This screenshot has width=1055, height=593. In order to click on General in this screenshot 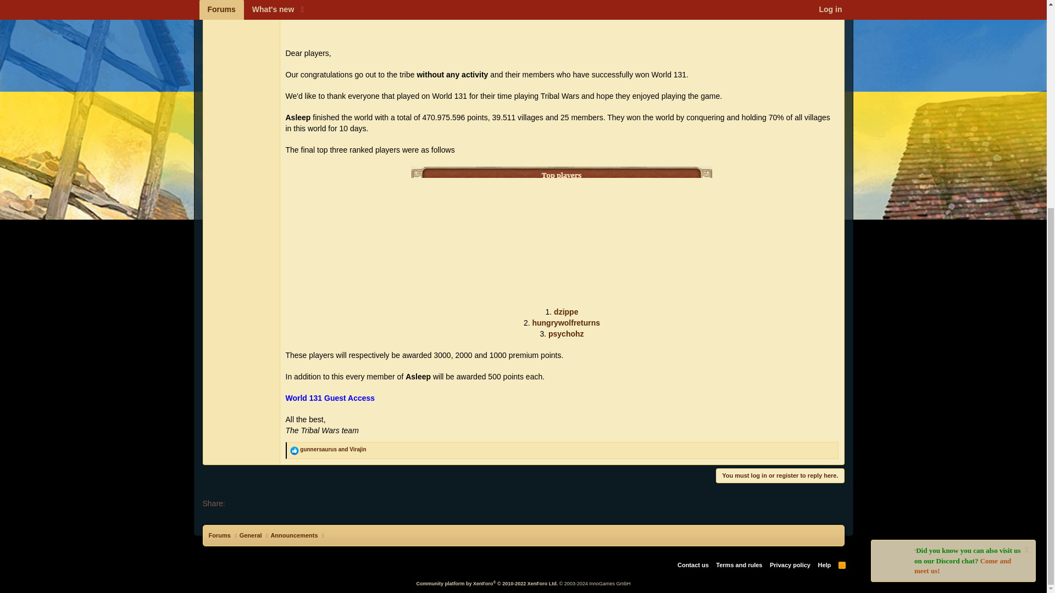, I will do `click(251, 535)`.